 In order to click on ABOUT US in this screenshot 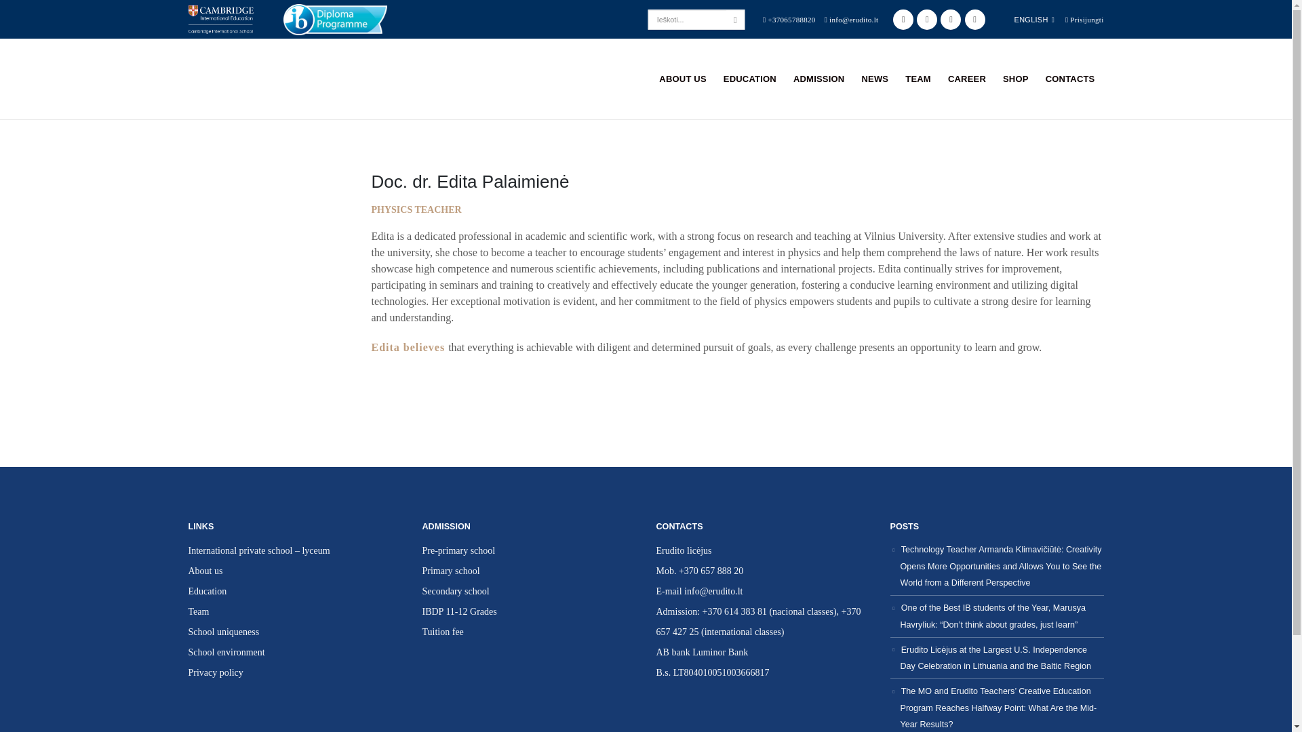, I will do `click(683, 79)`.